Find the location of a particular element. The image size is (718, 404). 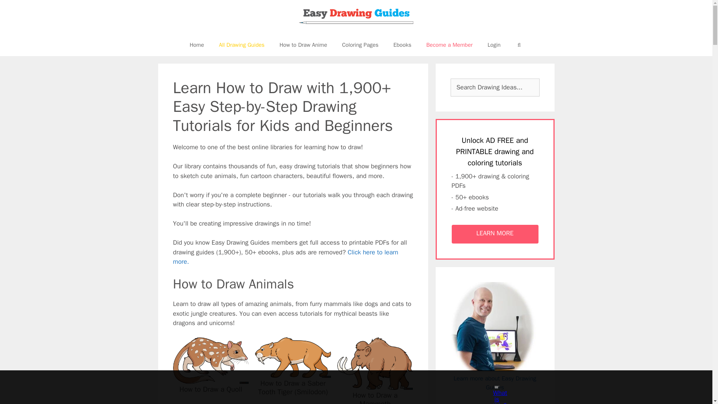

How to Draw a Quoll is located at coordinates (211, 379).